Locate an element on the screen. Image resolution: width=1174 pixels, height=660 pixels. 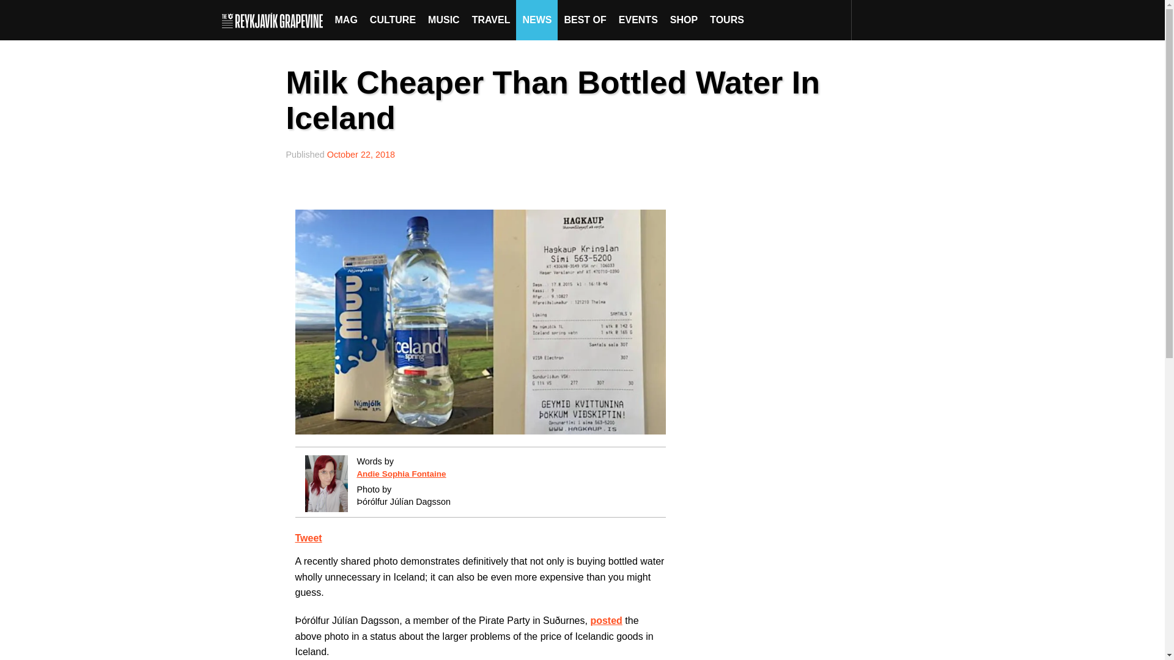
posted is located at coordinates (606, 620).